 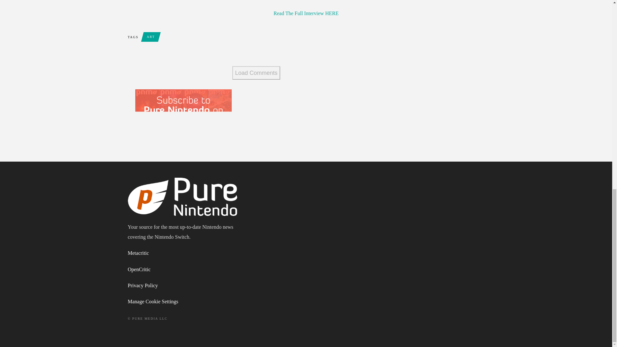 I want to click on Load Comments, so click(x=256, y=73).